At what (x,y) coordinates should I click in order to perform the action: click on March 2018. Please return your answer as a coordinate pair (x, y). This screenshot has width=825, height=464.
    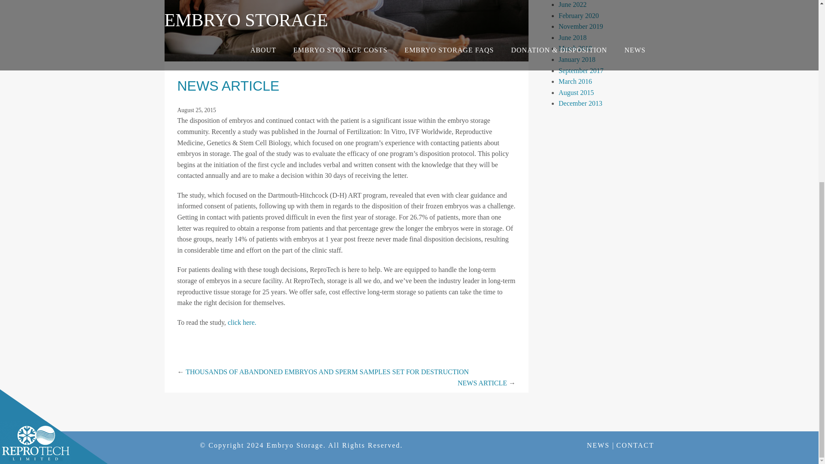
    Looking at the image, I should click on (575, 48).